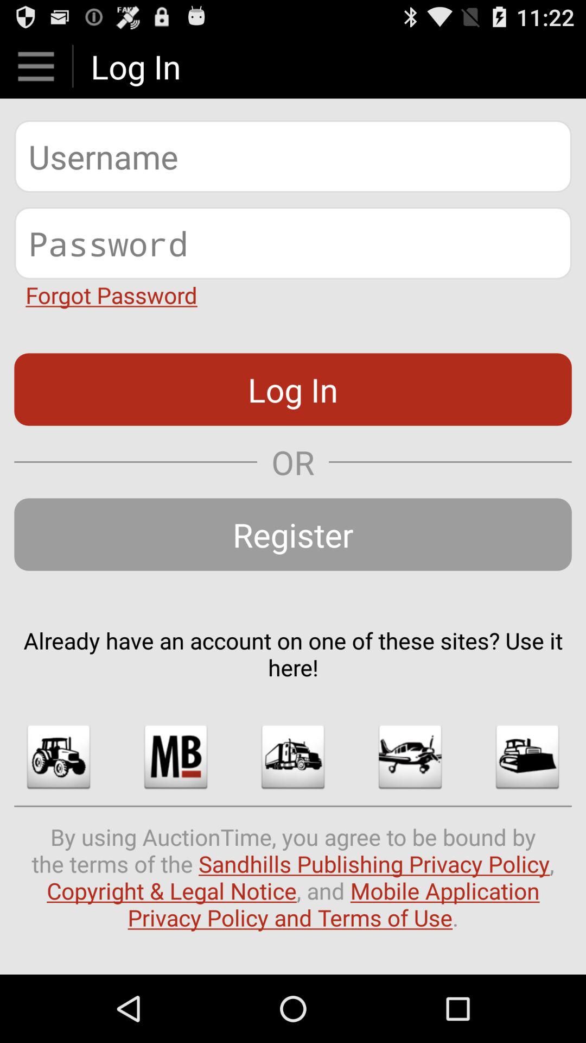 The width and height of the screenshot is (586, 1043). I want to click on tap icon above the already have an app, so click(293, 535).